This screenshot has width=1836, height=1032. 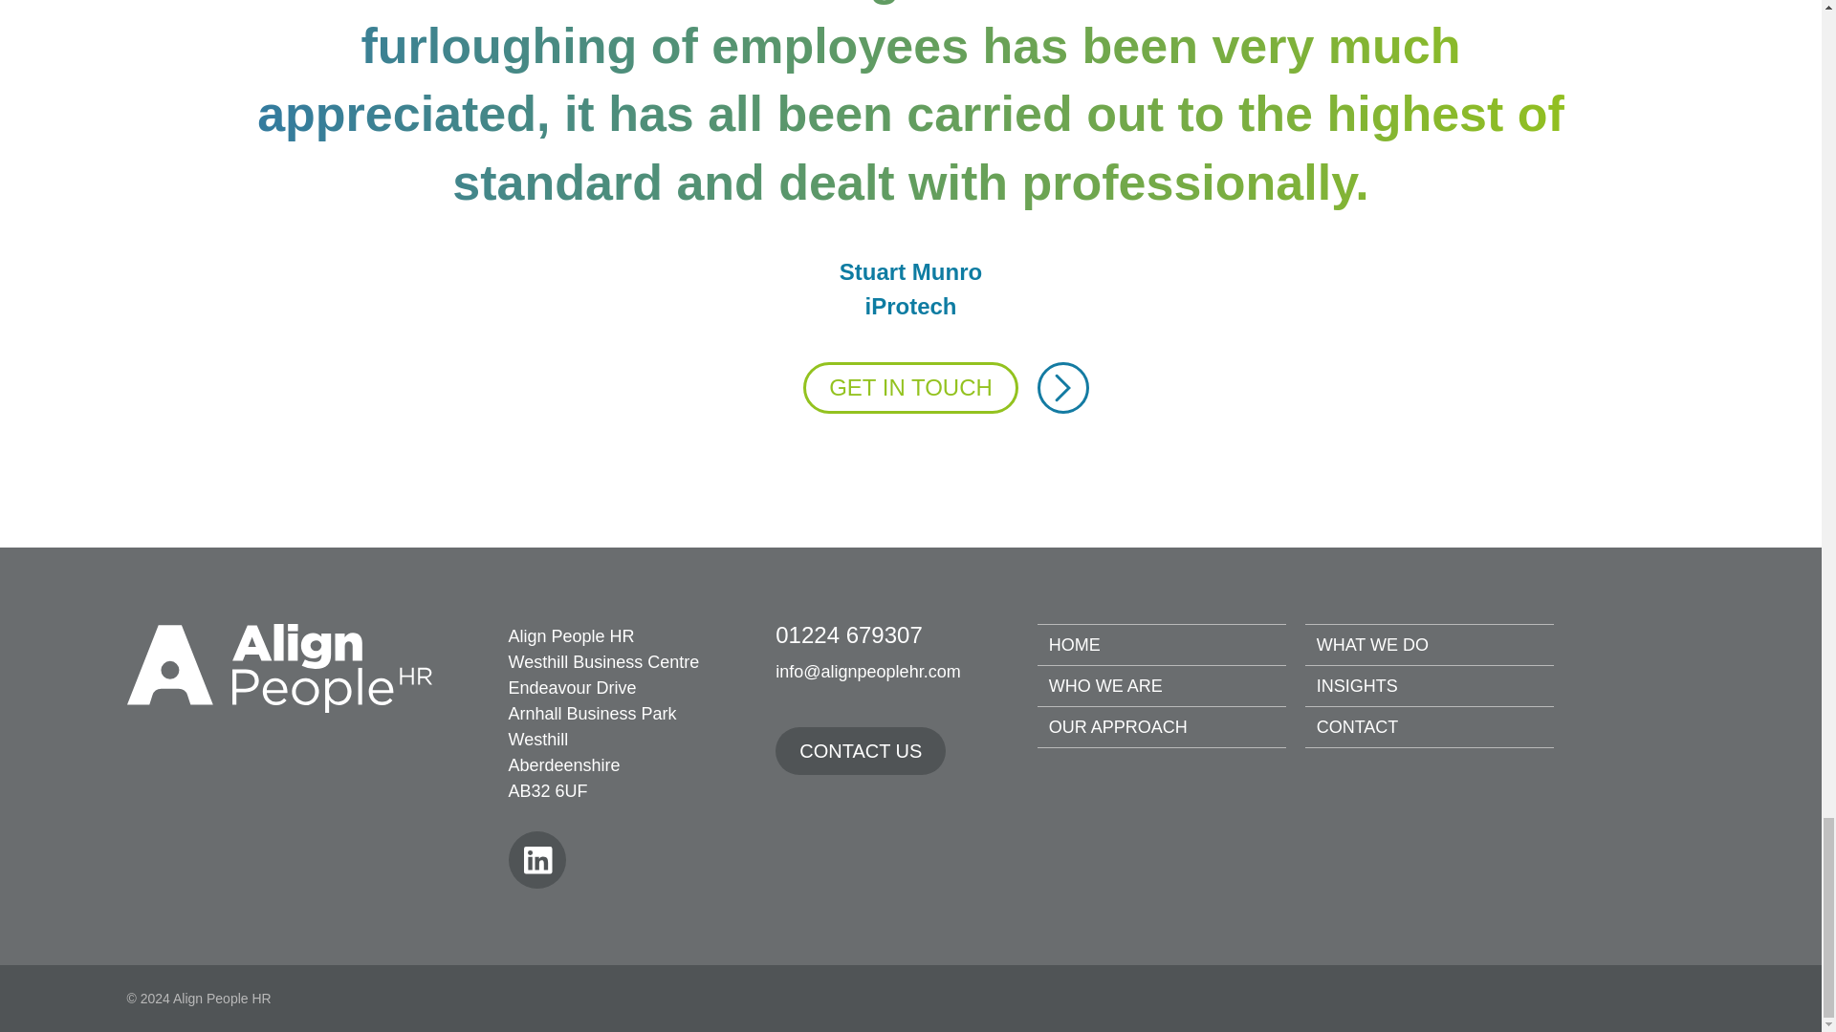 I want to click on GET IN TOUCH, so click(x=910, y=388).